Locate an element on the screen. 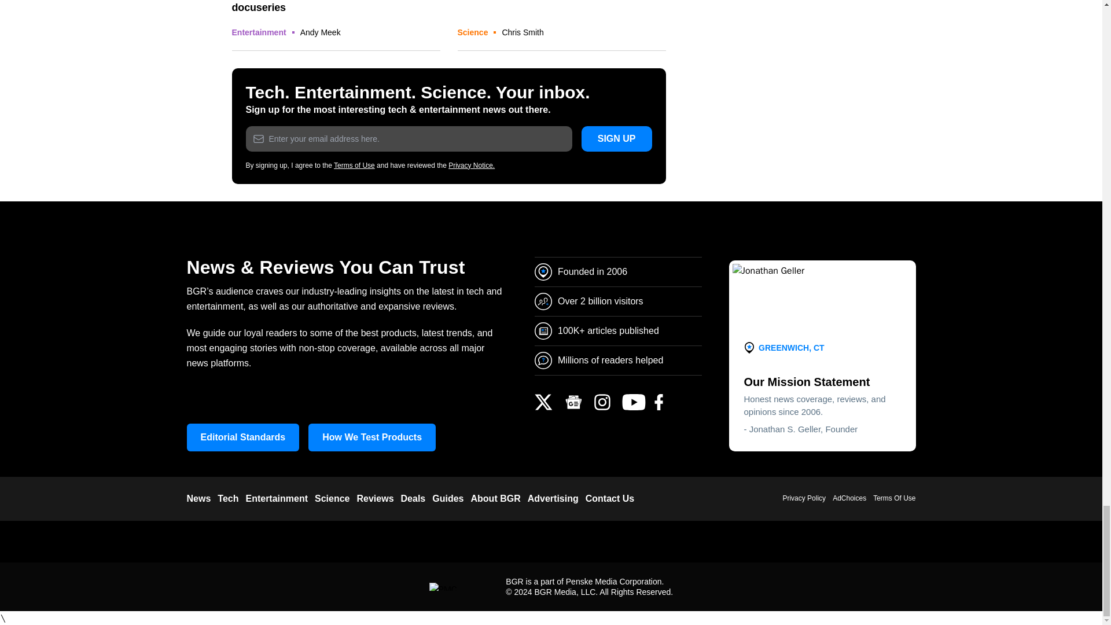 The width and height of the screenshot is (1111, 625). Posts by Chris Smith is located at coordinates (522, 32).